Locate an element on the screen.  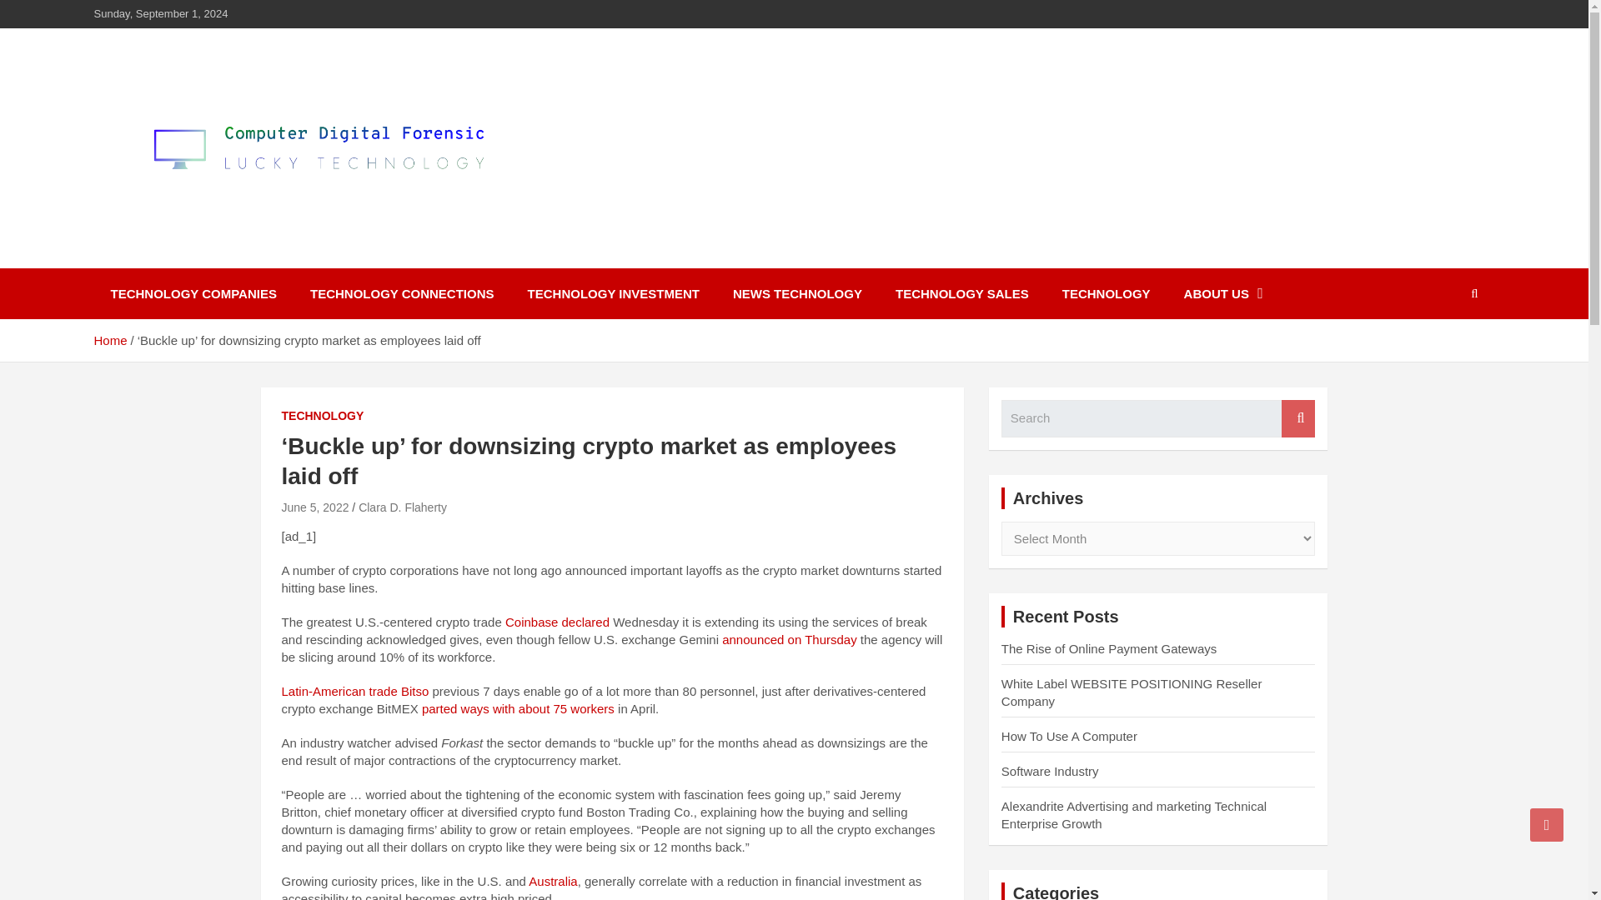
TECHNOLOGY is located at coordinates (1106, 293).